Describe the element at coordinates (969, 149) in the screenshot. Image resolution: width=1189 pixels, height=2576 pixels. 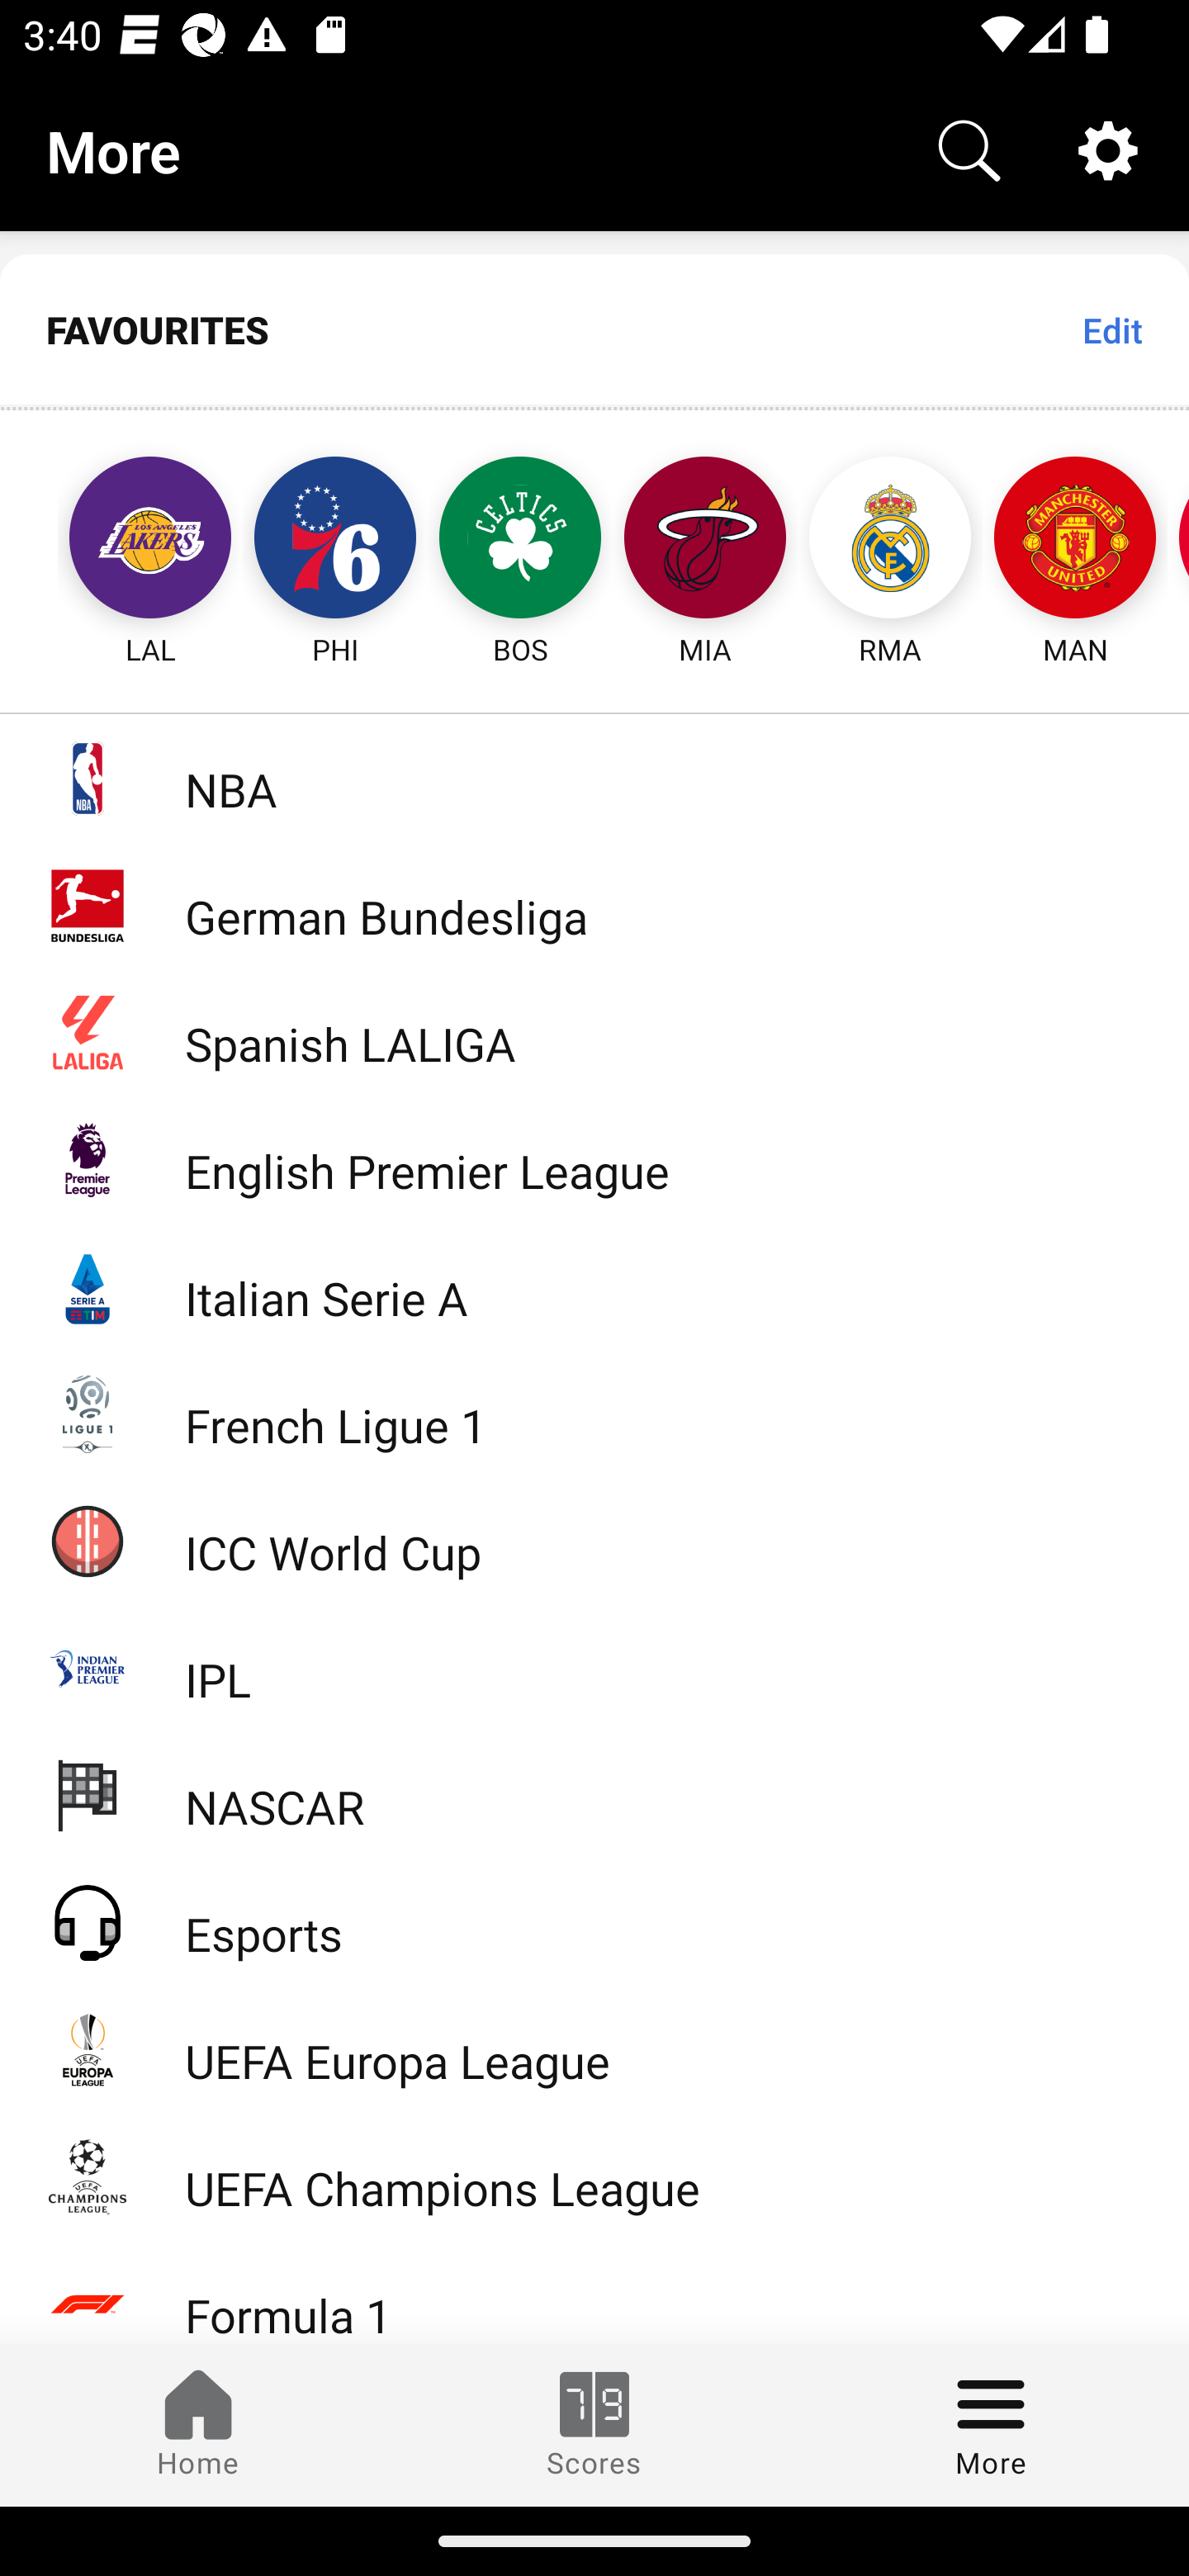
I see `Search` at that location.